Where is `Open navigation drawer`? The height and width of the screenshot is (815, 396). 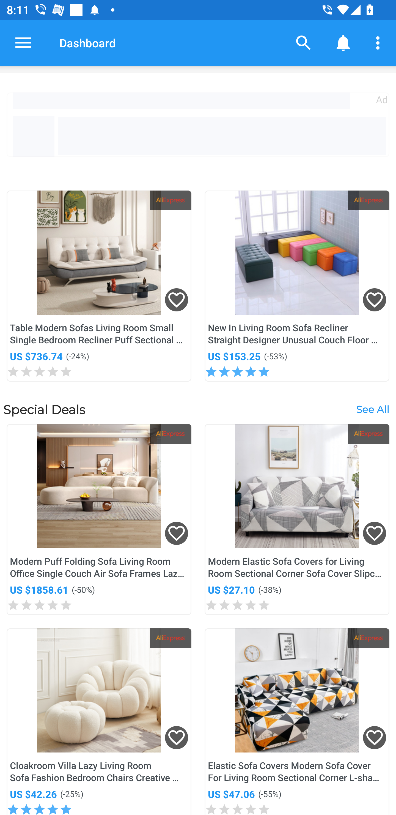 Open navigation drawer is located at coordinates (23, 43).